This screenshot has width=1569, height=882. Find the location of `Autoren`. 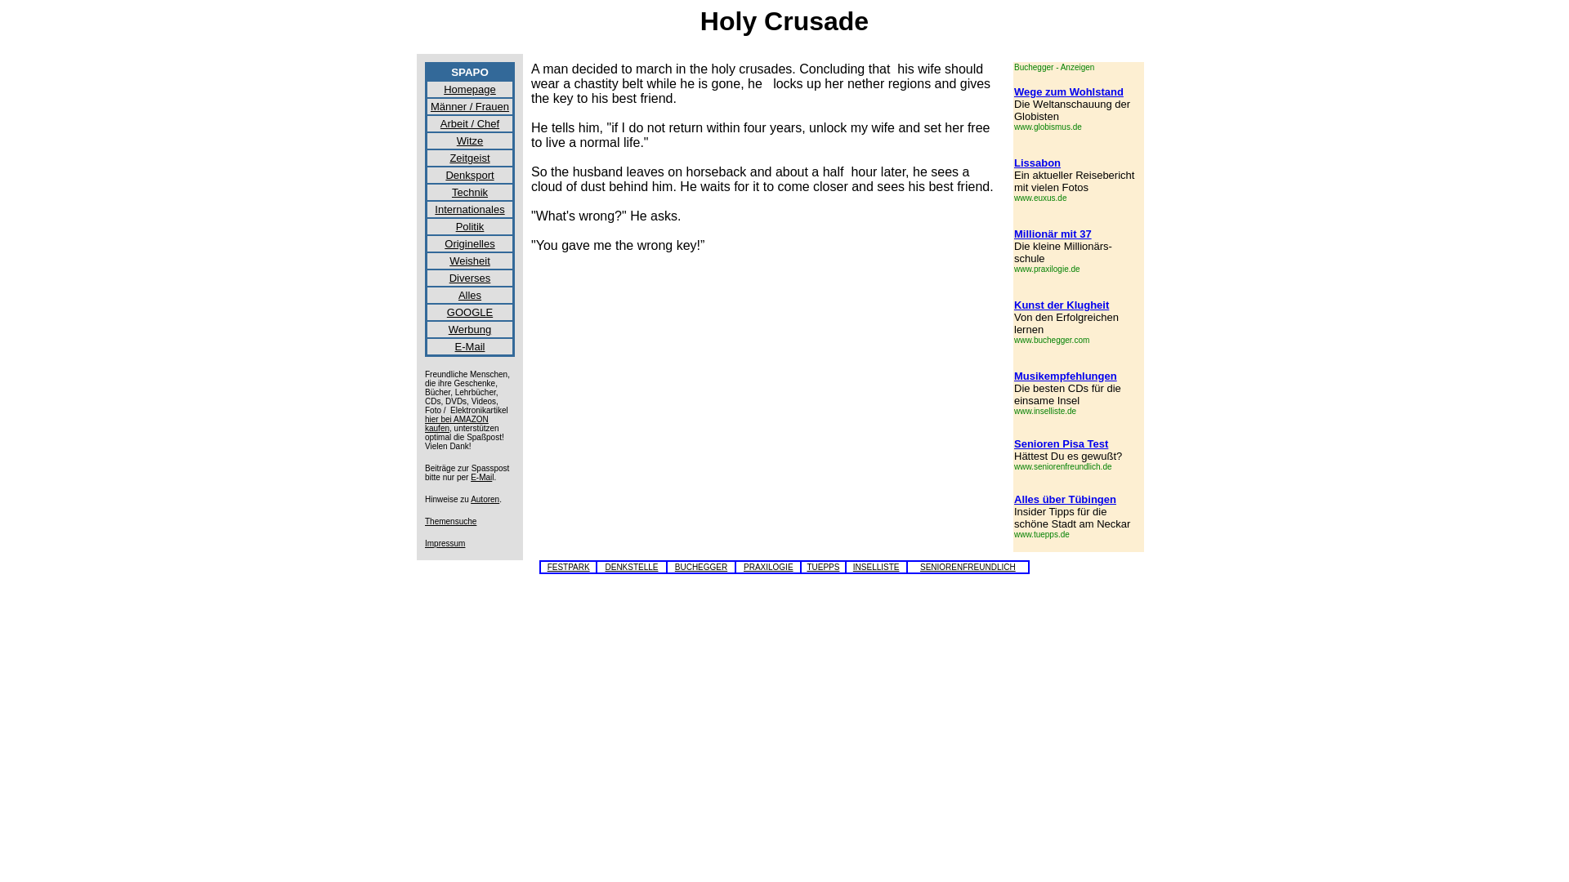

Autoren is located at coordinates (485, 498).